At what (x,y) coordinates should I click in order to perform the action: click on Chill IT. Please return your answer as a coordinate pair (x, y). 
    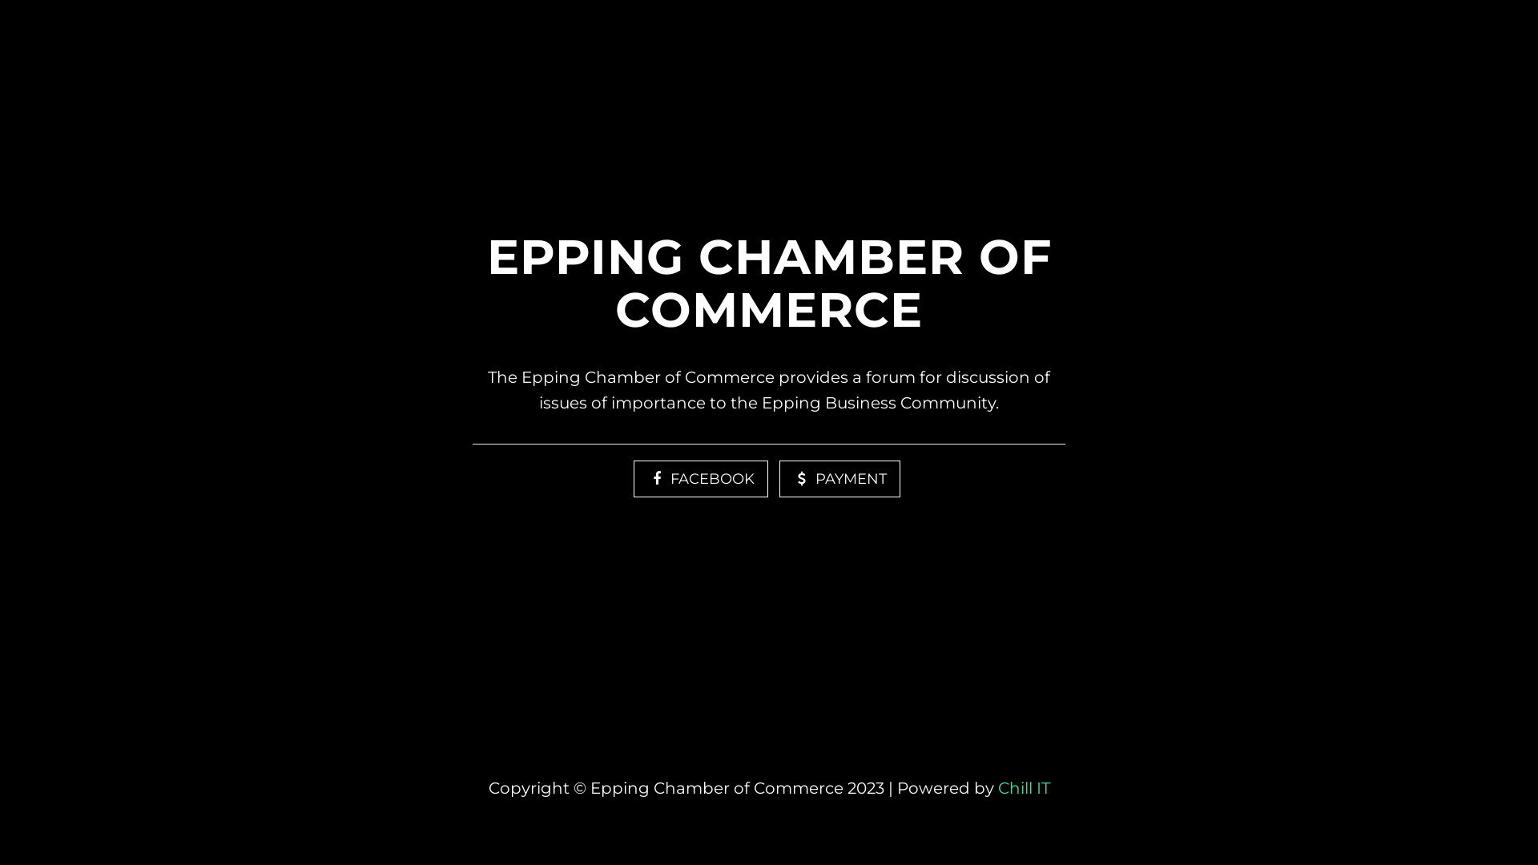
    Looking at the image, I should click on (1024, 788).